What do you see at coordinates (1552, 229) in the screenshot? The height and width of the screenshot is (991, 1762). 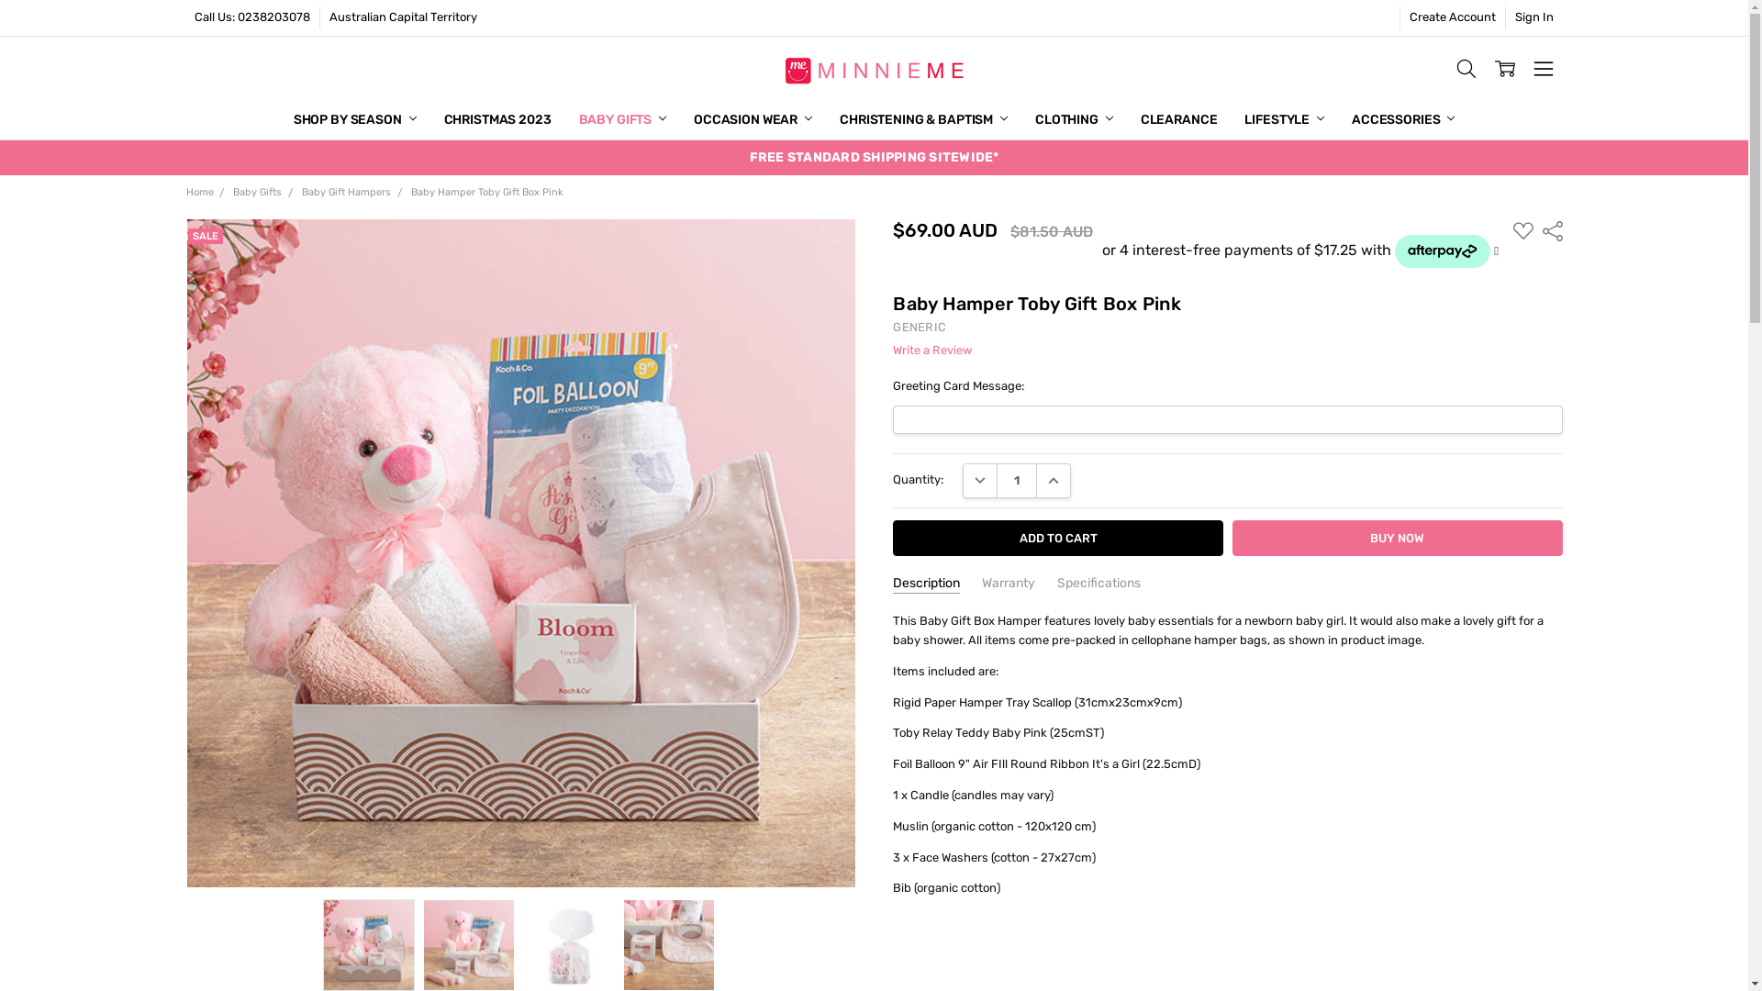 I see `Share` at bounding box center [1552, 229].